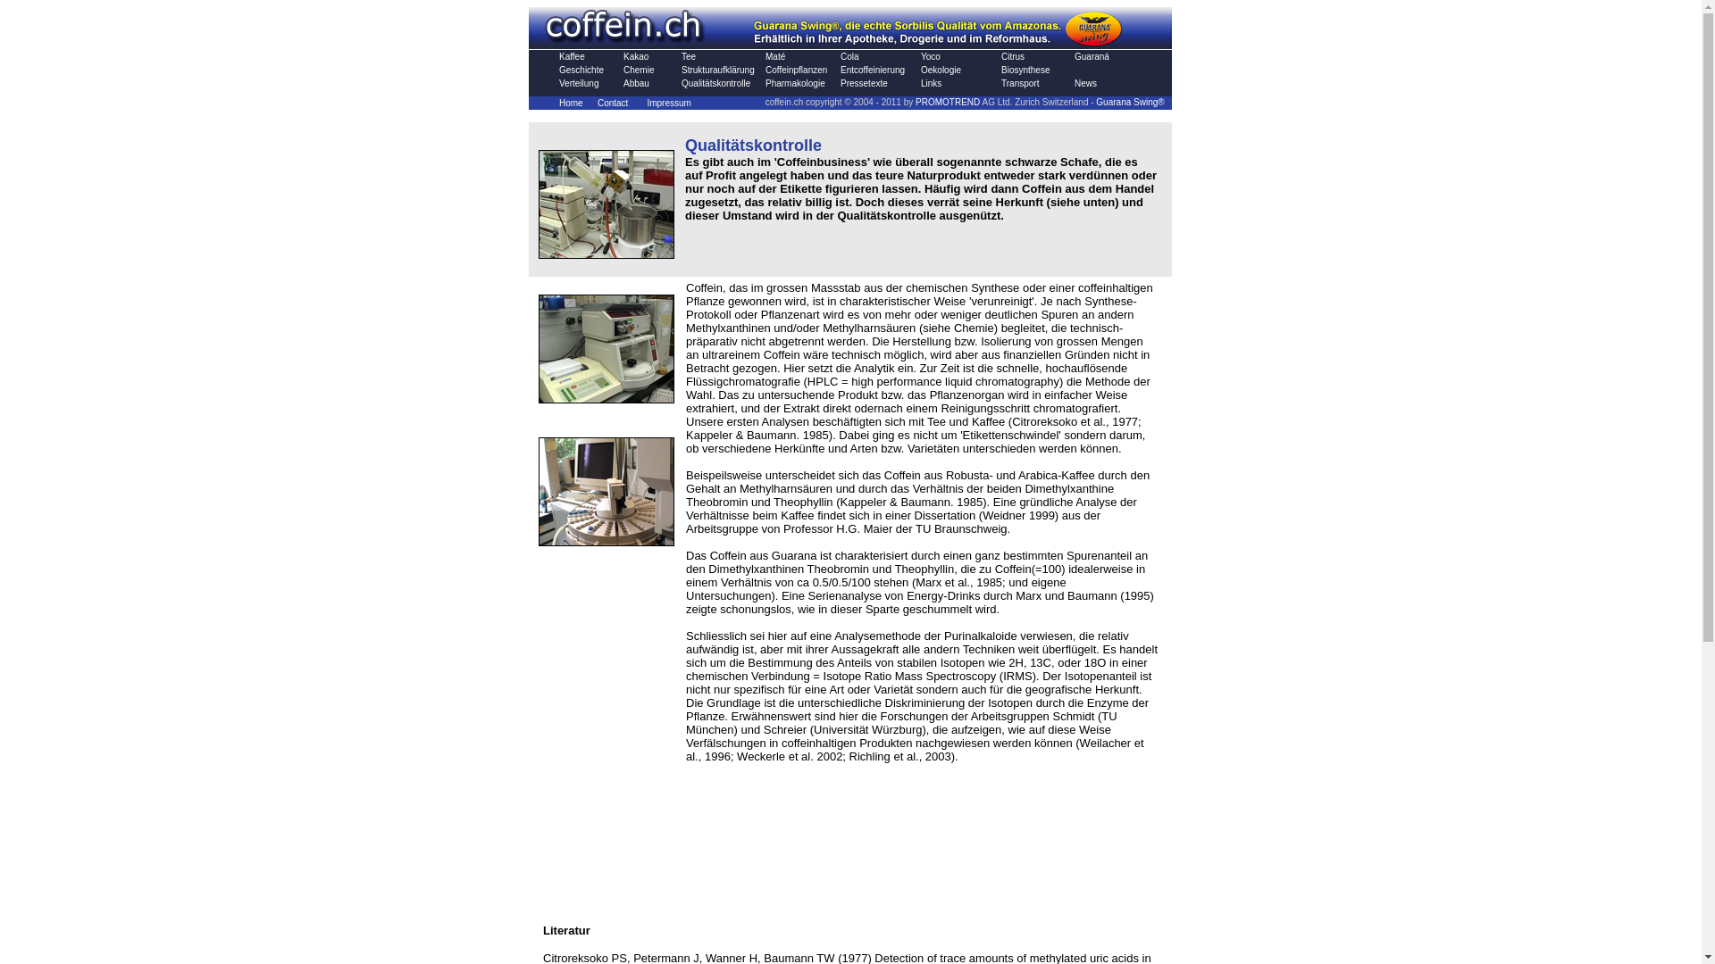 This screenshot has width=1715, height=964. Describe the element at coordinates (572, 104) in the screenshot. I see `Home` at that location.